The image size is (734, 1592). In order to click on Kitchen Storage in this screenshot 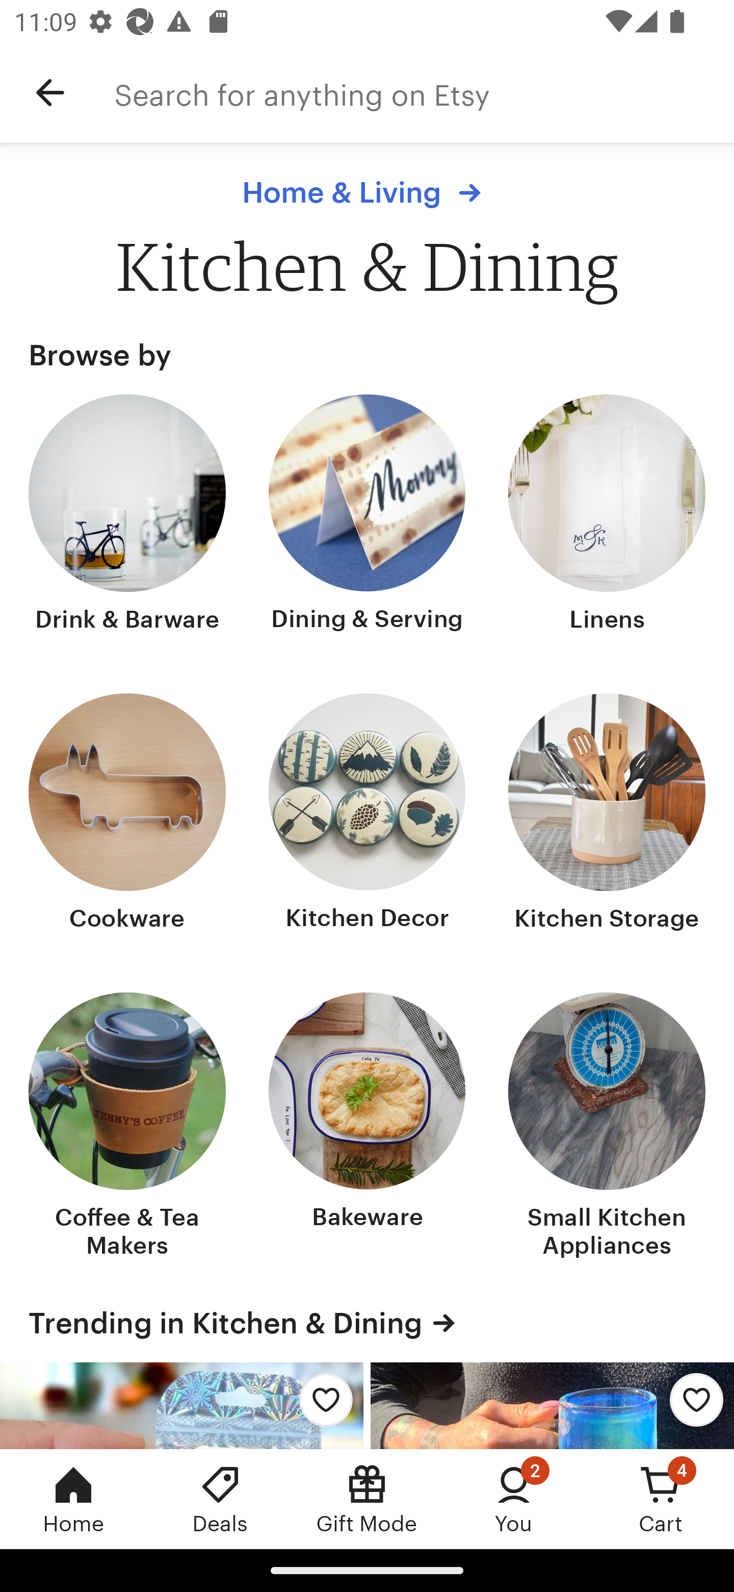, I will do `click(607, 815)`.